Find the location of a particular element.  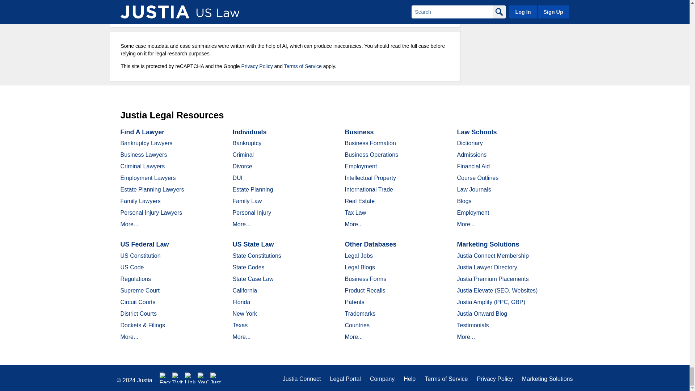

Twitter is located at coordinates (178, 378).